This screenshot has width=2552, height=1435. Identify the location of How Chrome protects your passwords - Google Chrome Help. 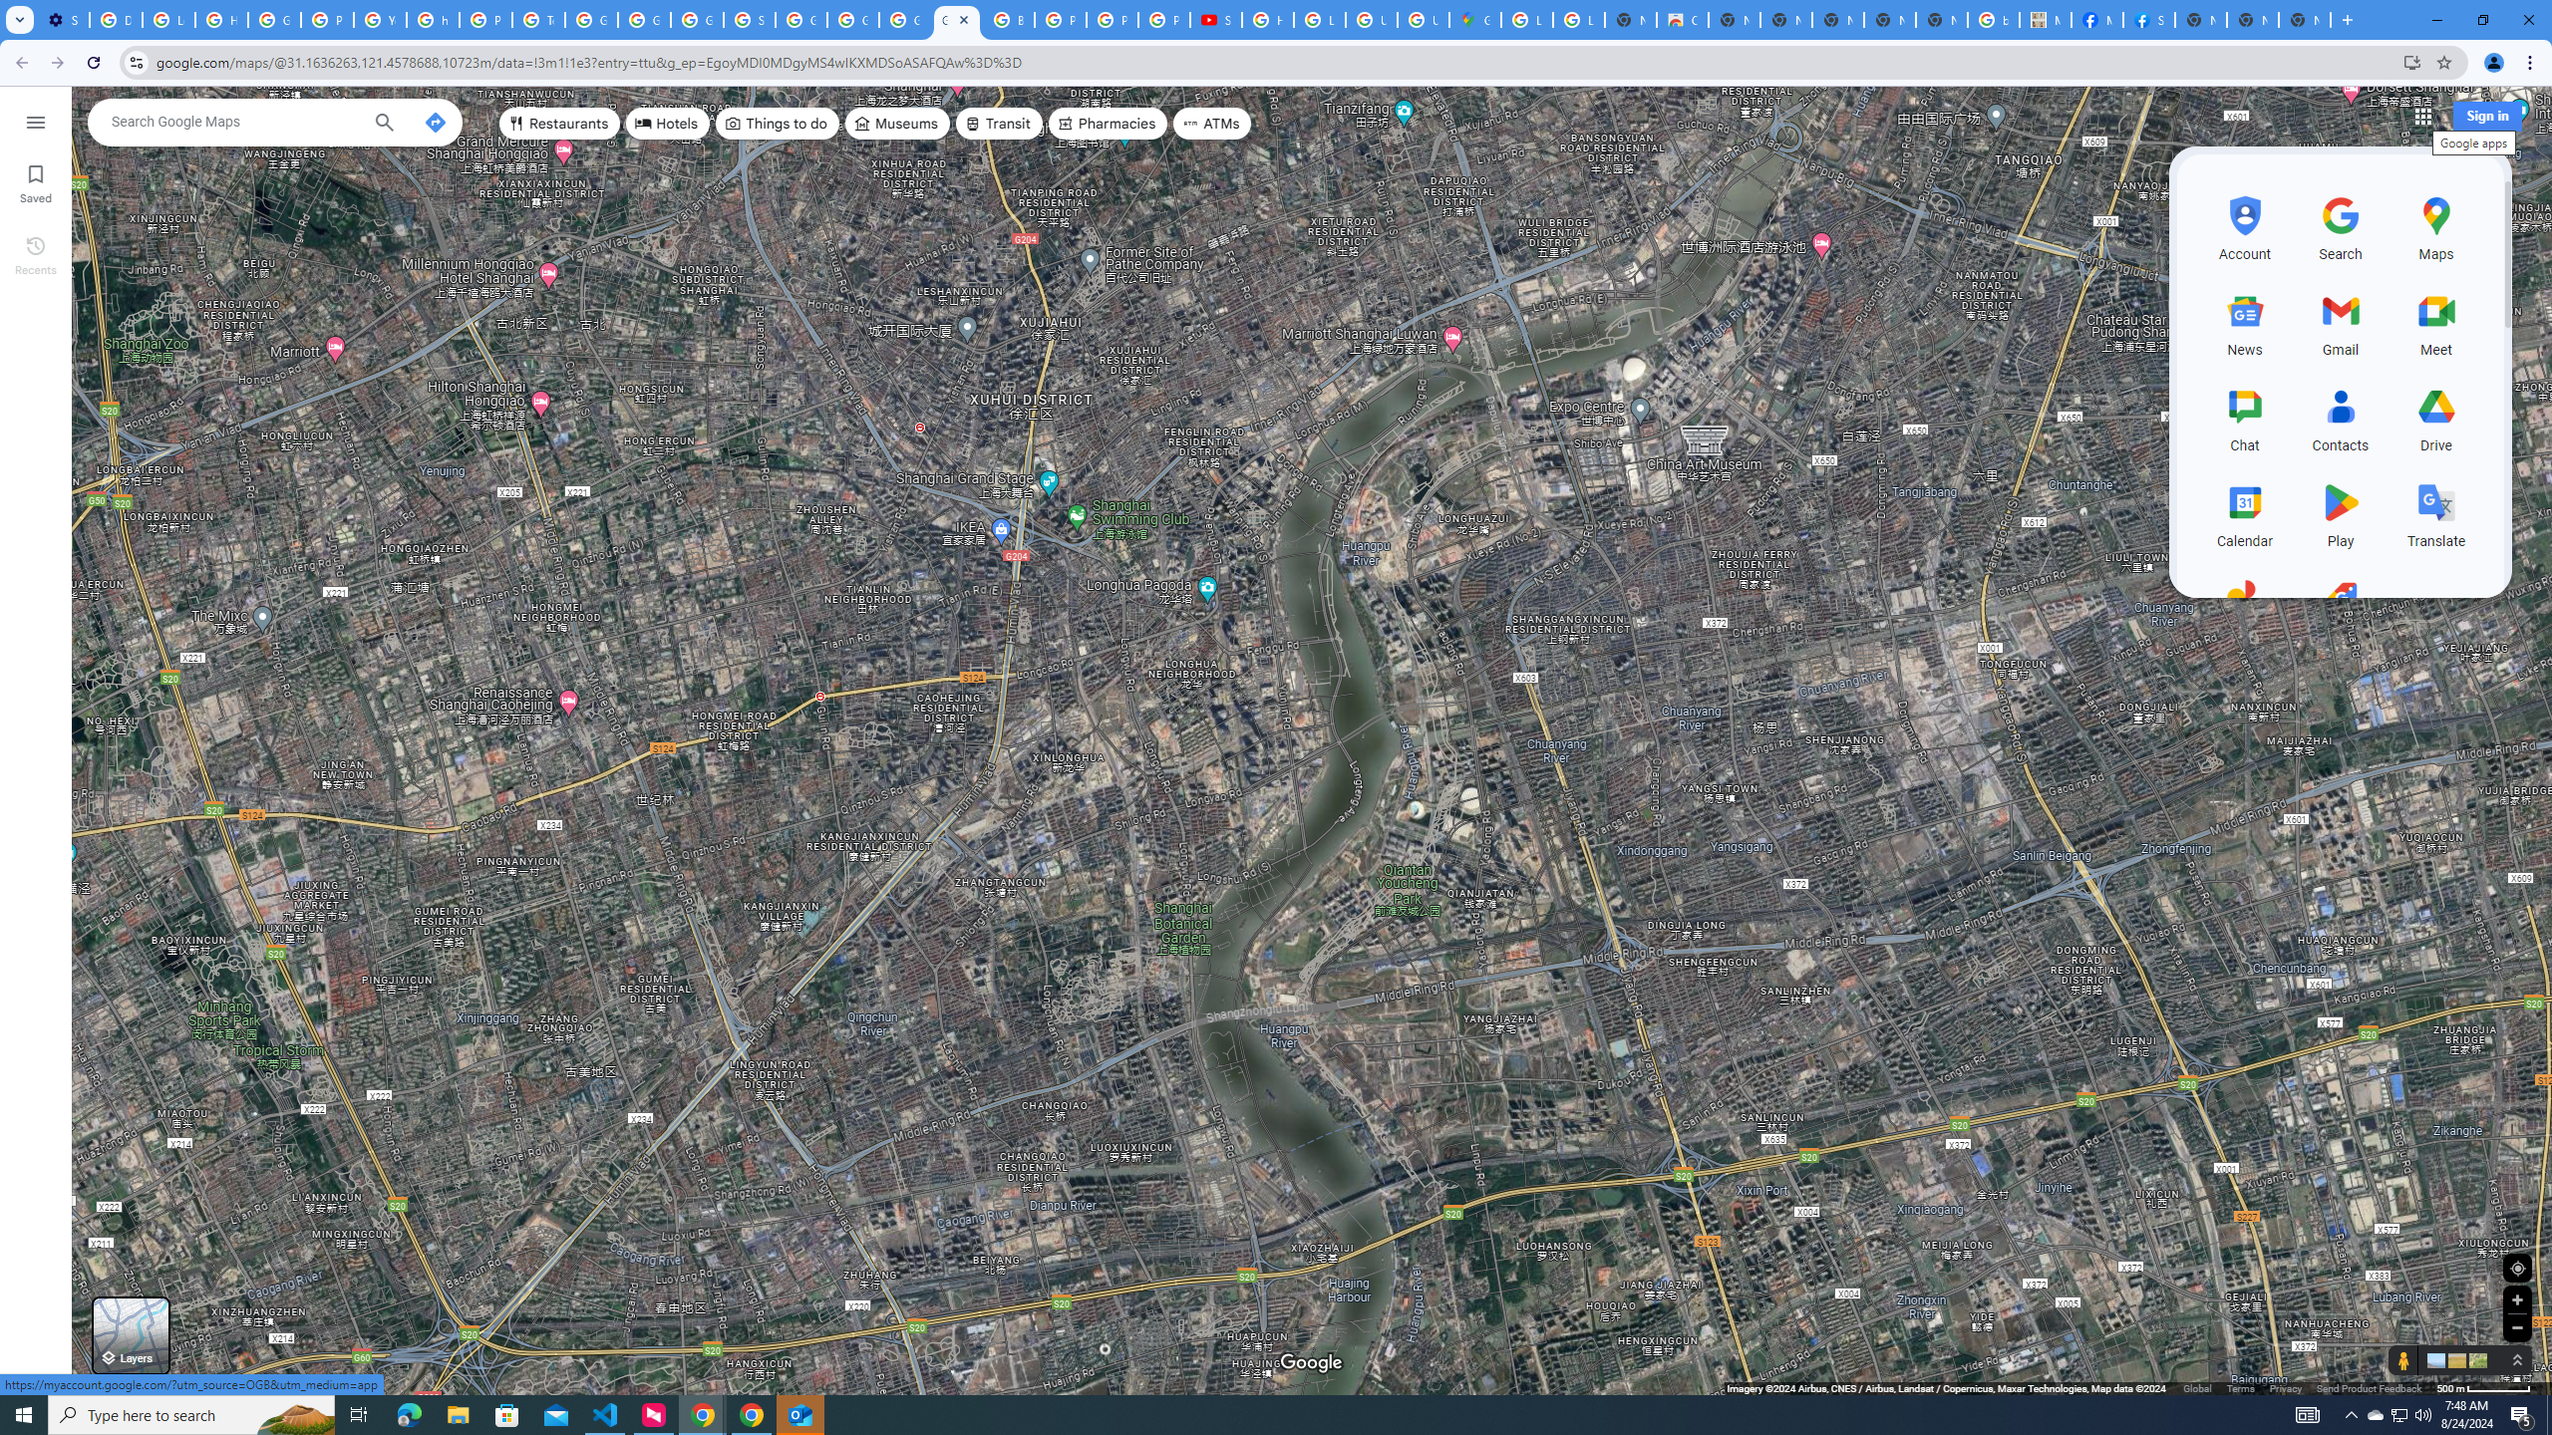
(1268, 20).